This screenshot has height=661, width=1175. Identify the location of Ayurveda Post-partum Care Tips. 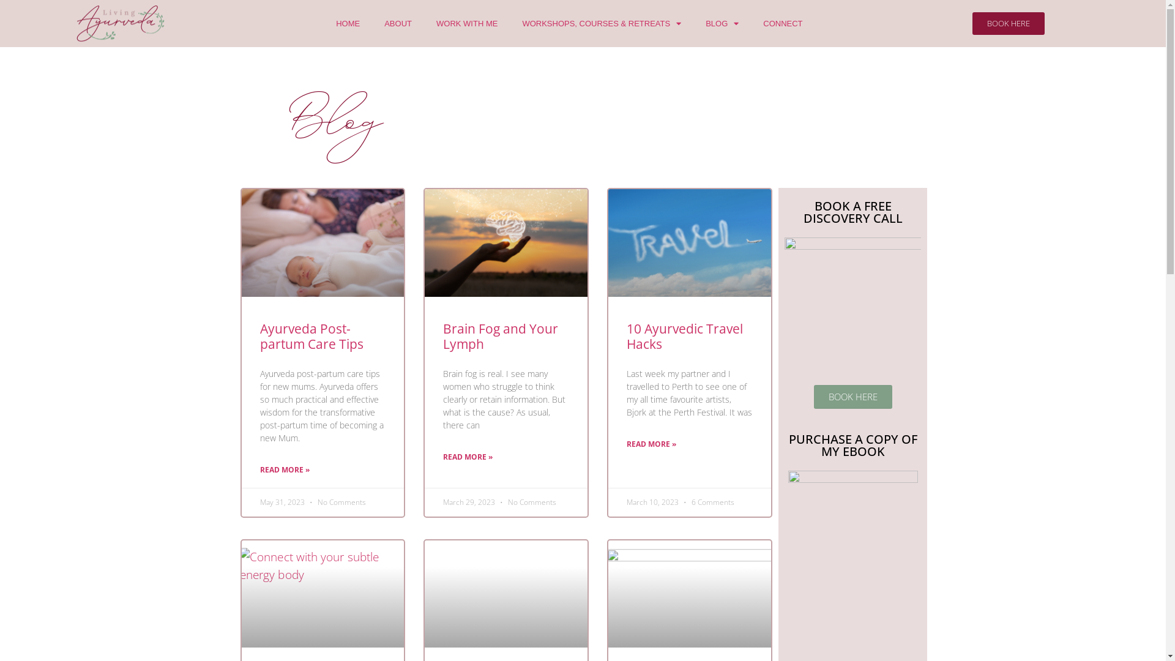
(311, 337).